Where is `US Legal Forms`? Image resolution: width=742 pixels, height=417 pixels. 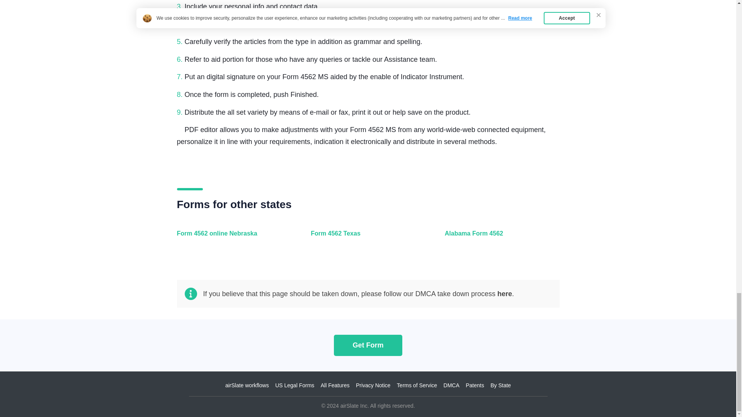 US Legal Forms is located at coordinates (294, 385).